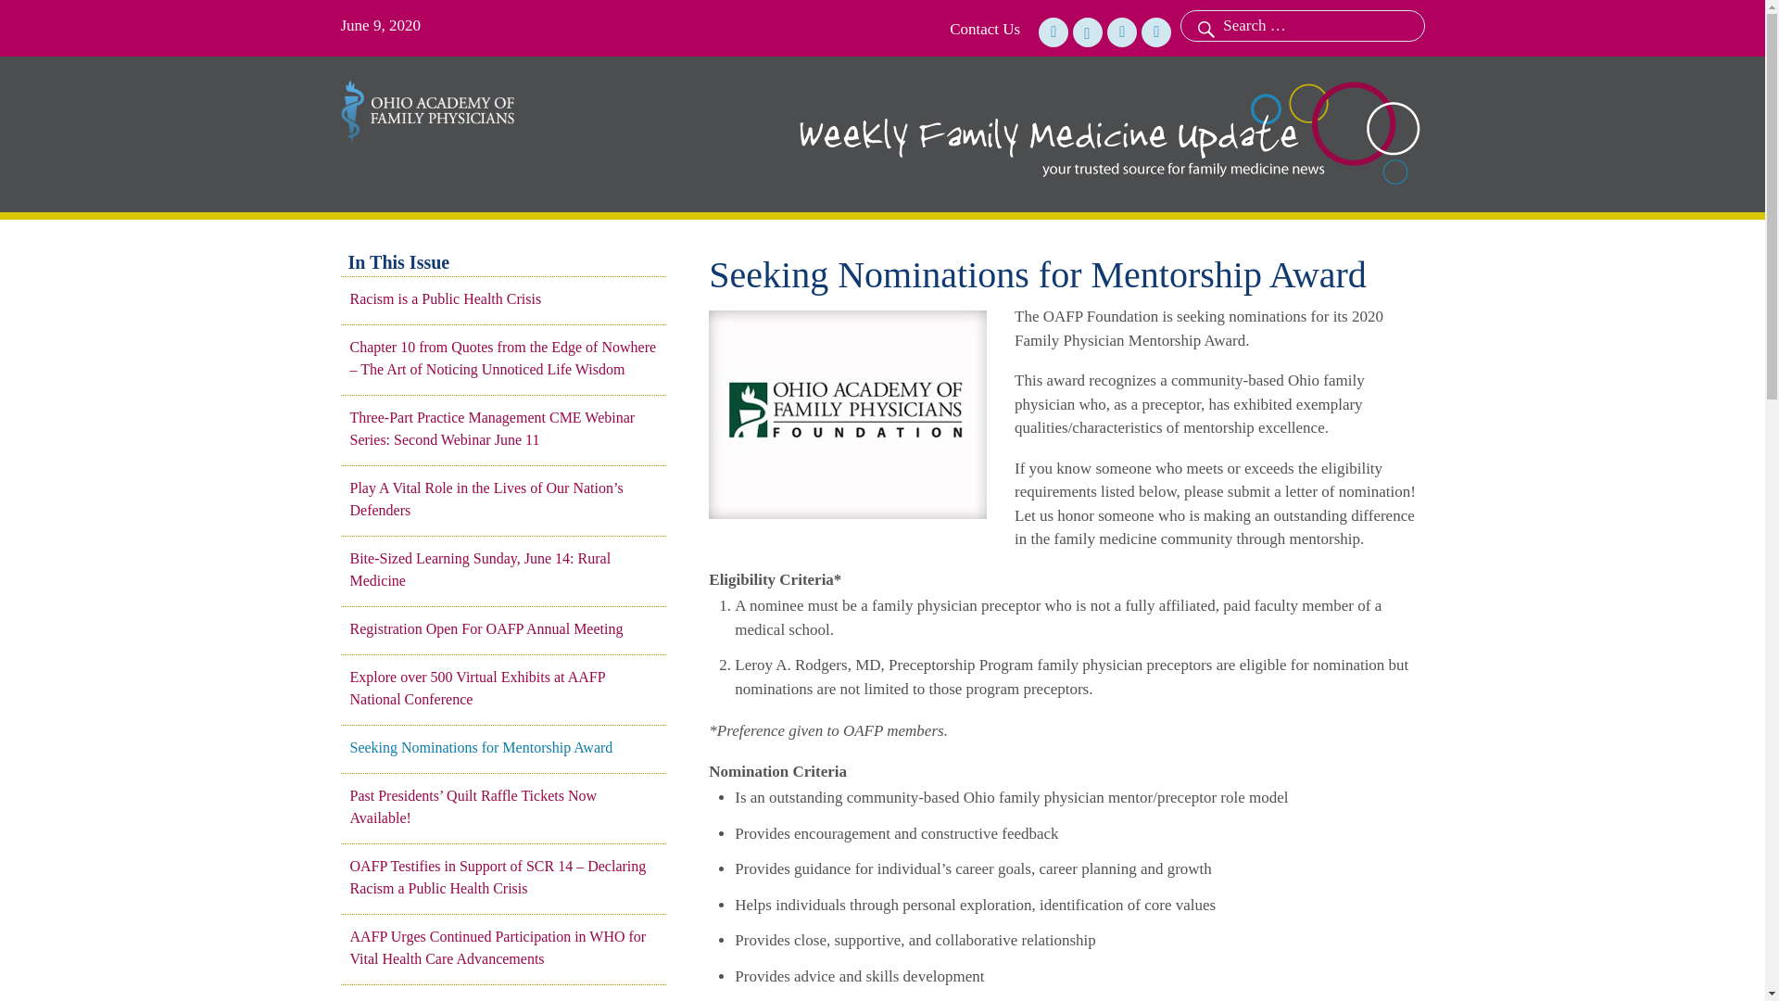 This screenshot has width=1779, height=1001. I want to click on Ohio Health and Economic Disparities, Racism and Inequity, so click(503, 998).